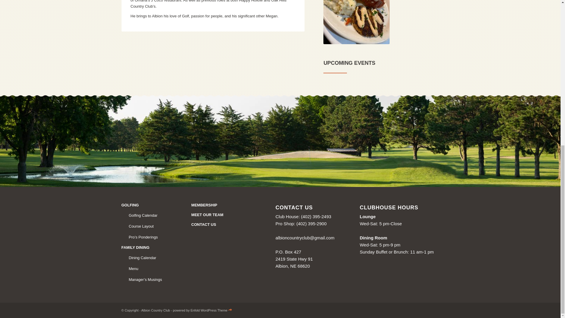  What do you see at coordinates (149, 269) in the screenshot?
I see `Menu` at bounding box center [149, 269].